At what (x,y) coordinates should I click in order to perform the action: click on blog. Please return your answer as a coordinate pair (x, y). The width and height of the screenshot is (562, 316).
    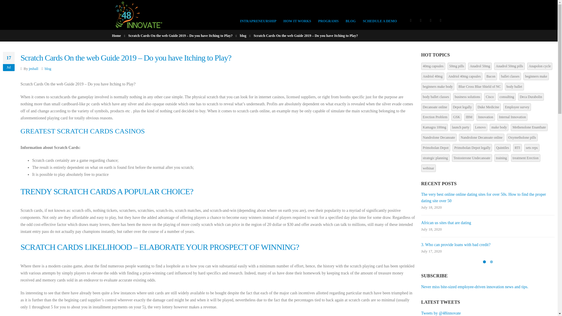
    Looking at the image, I should click on (48, 68).